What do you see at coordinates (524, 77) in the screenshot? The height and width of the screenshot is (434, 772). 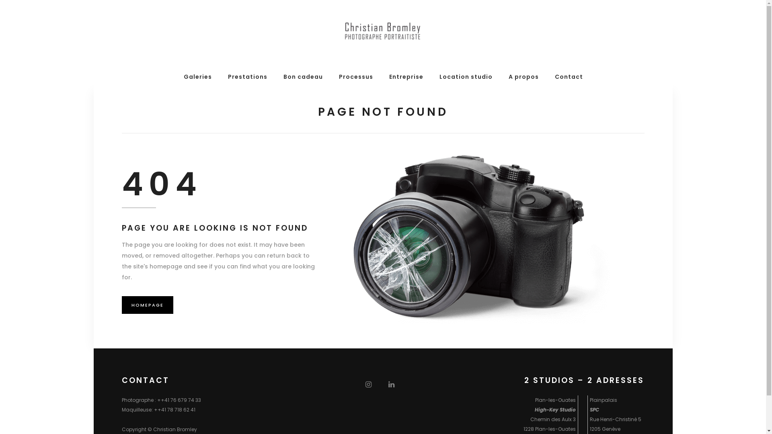 I see `A propos` at bounding box center [524, 77].